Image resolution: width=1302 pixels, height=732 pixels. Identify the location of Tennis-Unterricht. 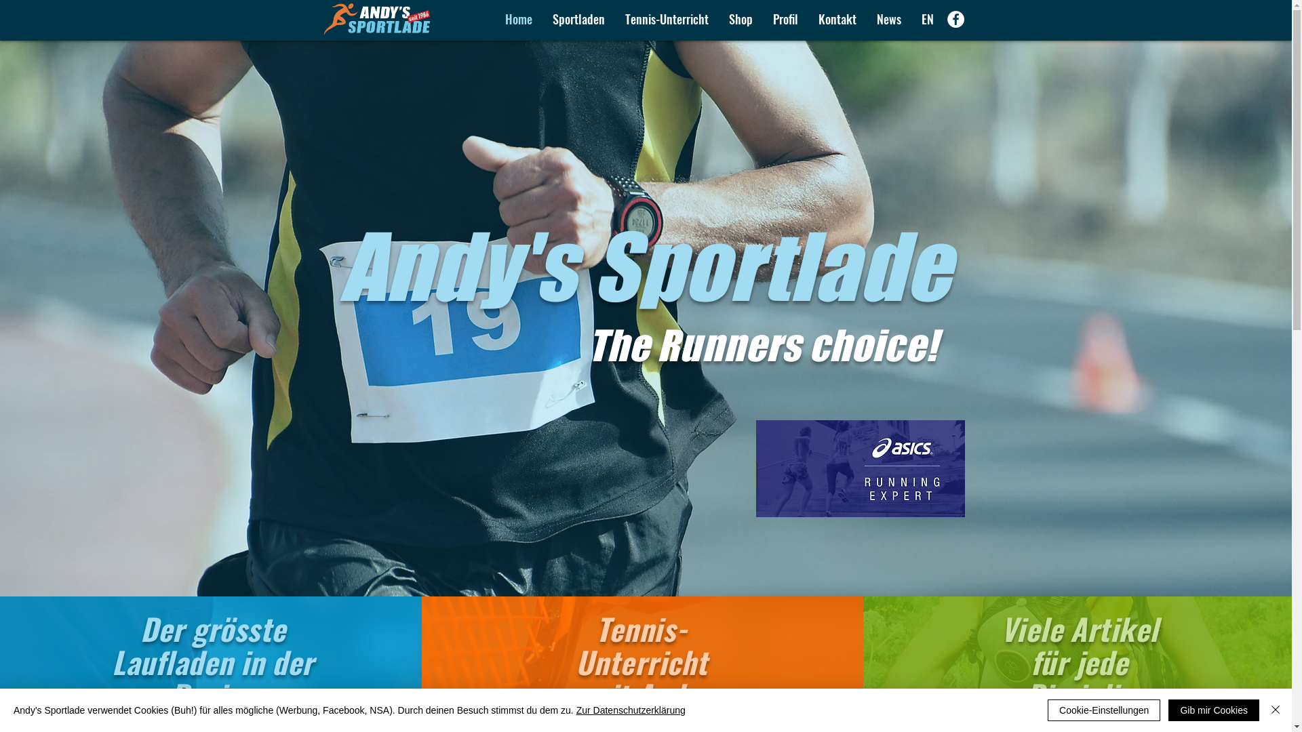
(666, 19).